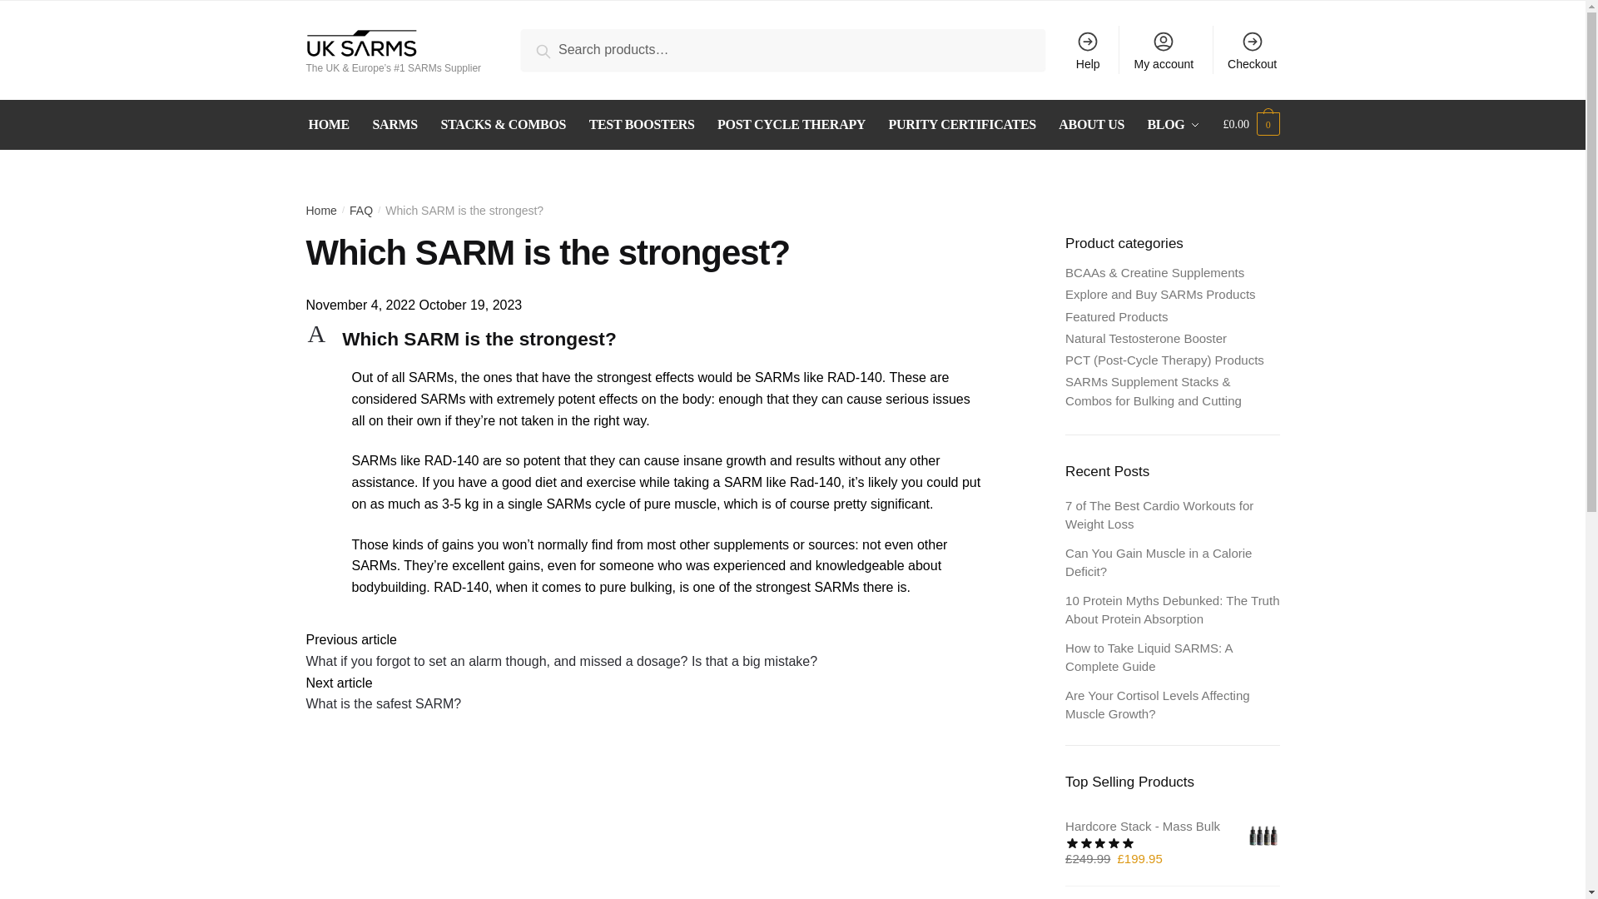 The height and width of the screenshot is (899, 1598). I want to click on 7 of The Best Cardio Workouts for Weight Loss, so click(1117, 316).